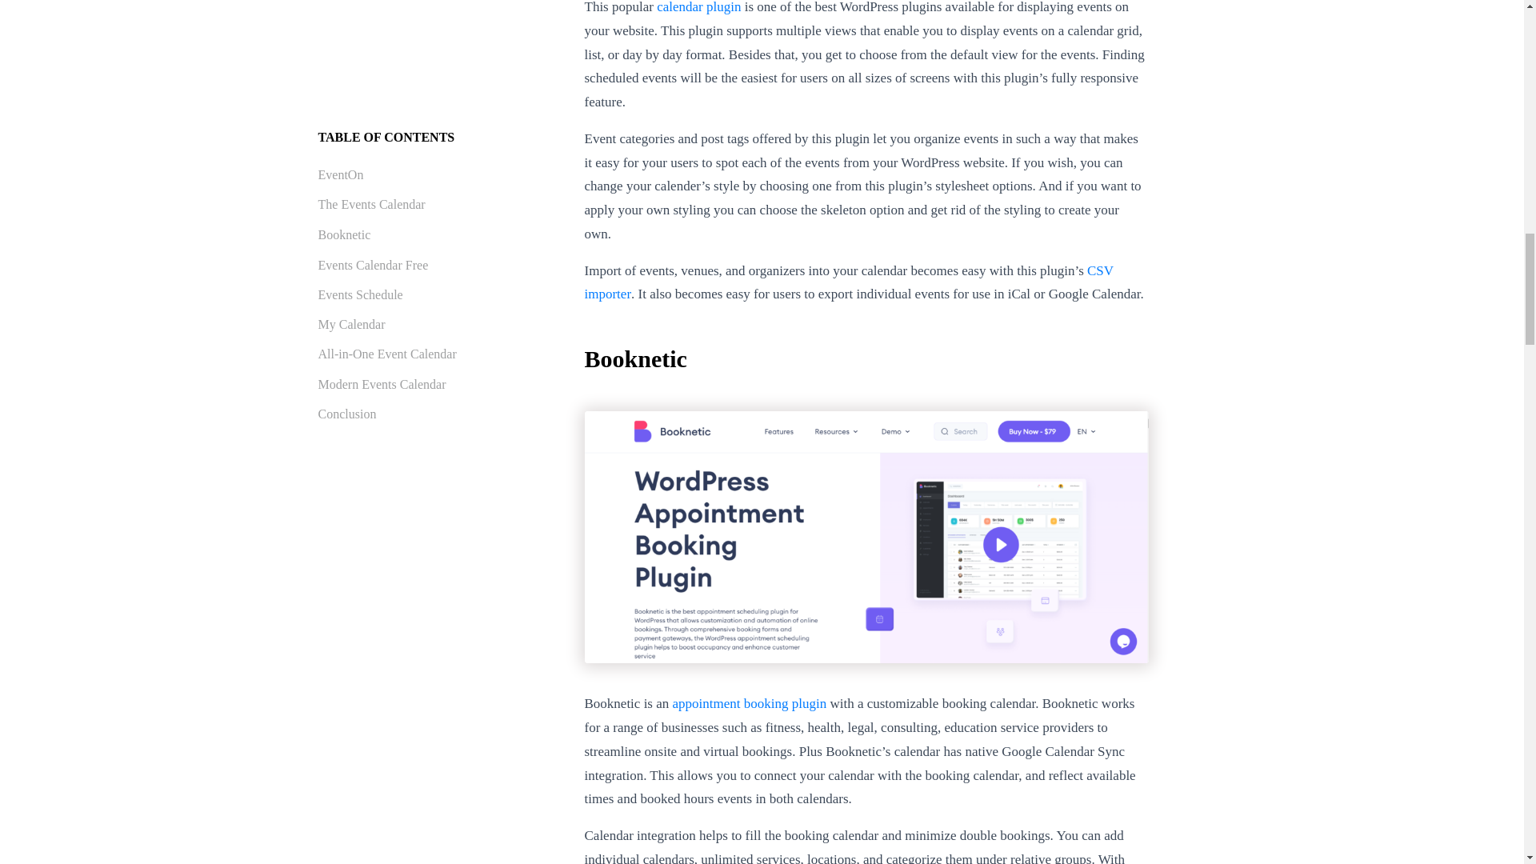  What do you see at coordinates (698, 7) in the screenshot?
I see `calendar plugin` at bounding box center [698, 7].